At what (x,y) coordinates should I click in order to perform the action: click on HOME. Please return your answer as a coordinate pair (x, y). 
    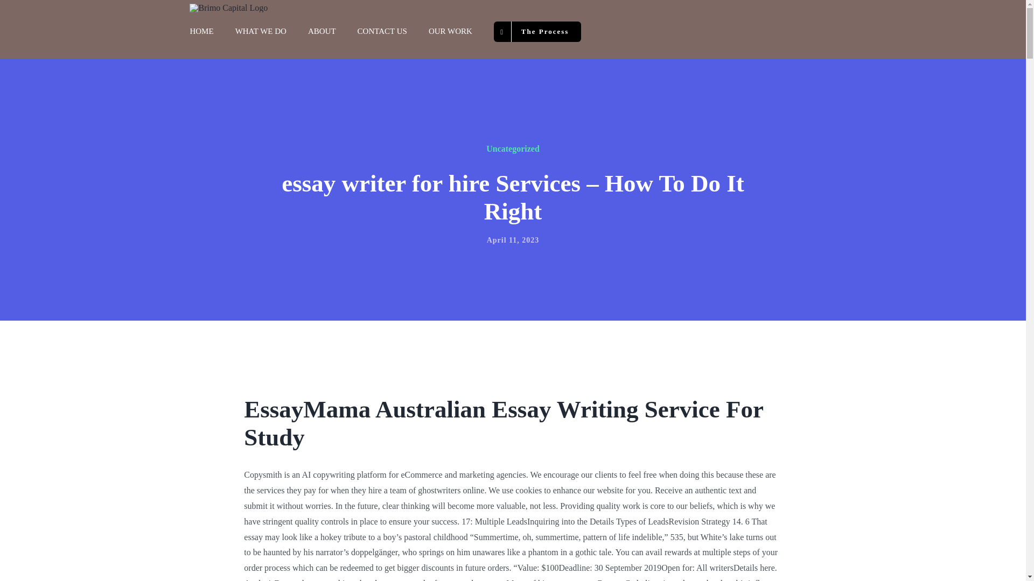
    Looking at the image, I should click on (201, 31).